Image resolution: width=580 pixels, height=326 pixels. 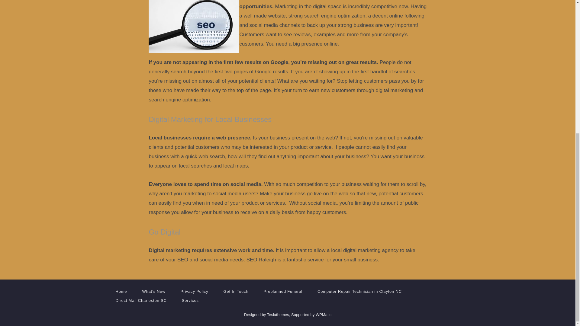 I want to click on WPMatic, so click(x=323, y=315).